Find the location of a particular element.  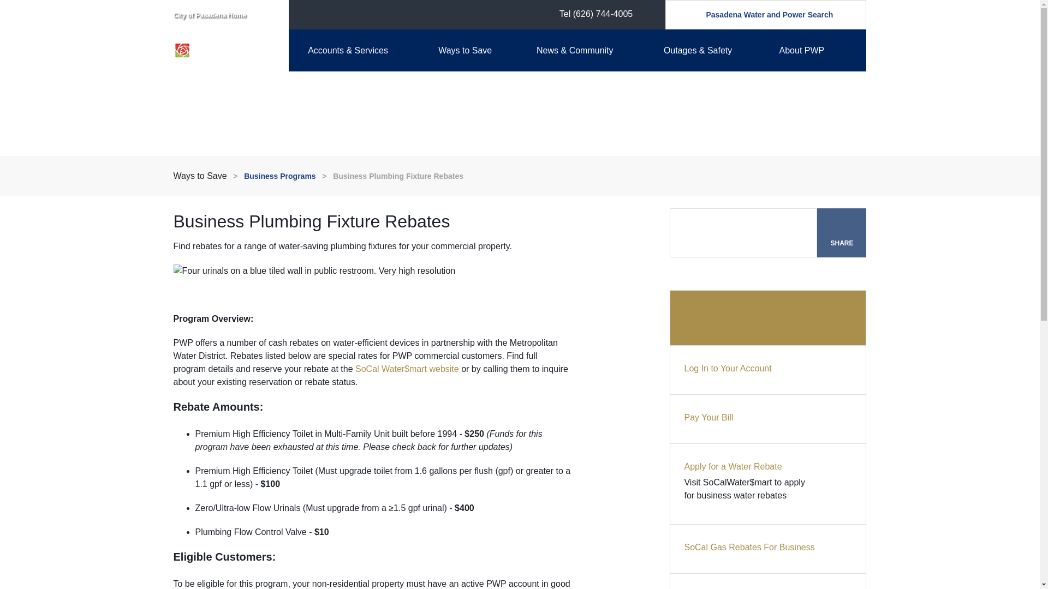

Ways to Save is located at coordinates (477, 50).